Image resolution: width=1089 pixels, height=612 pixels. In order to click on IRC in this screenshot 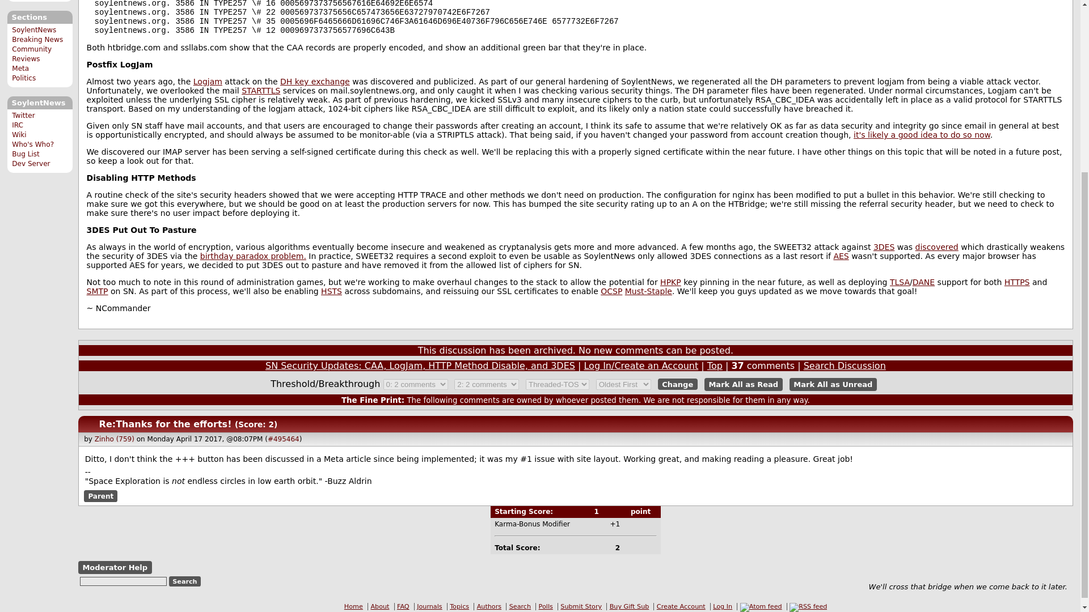, I will do `click(17, 125)`.